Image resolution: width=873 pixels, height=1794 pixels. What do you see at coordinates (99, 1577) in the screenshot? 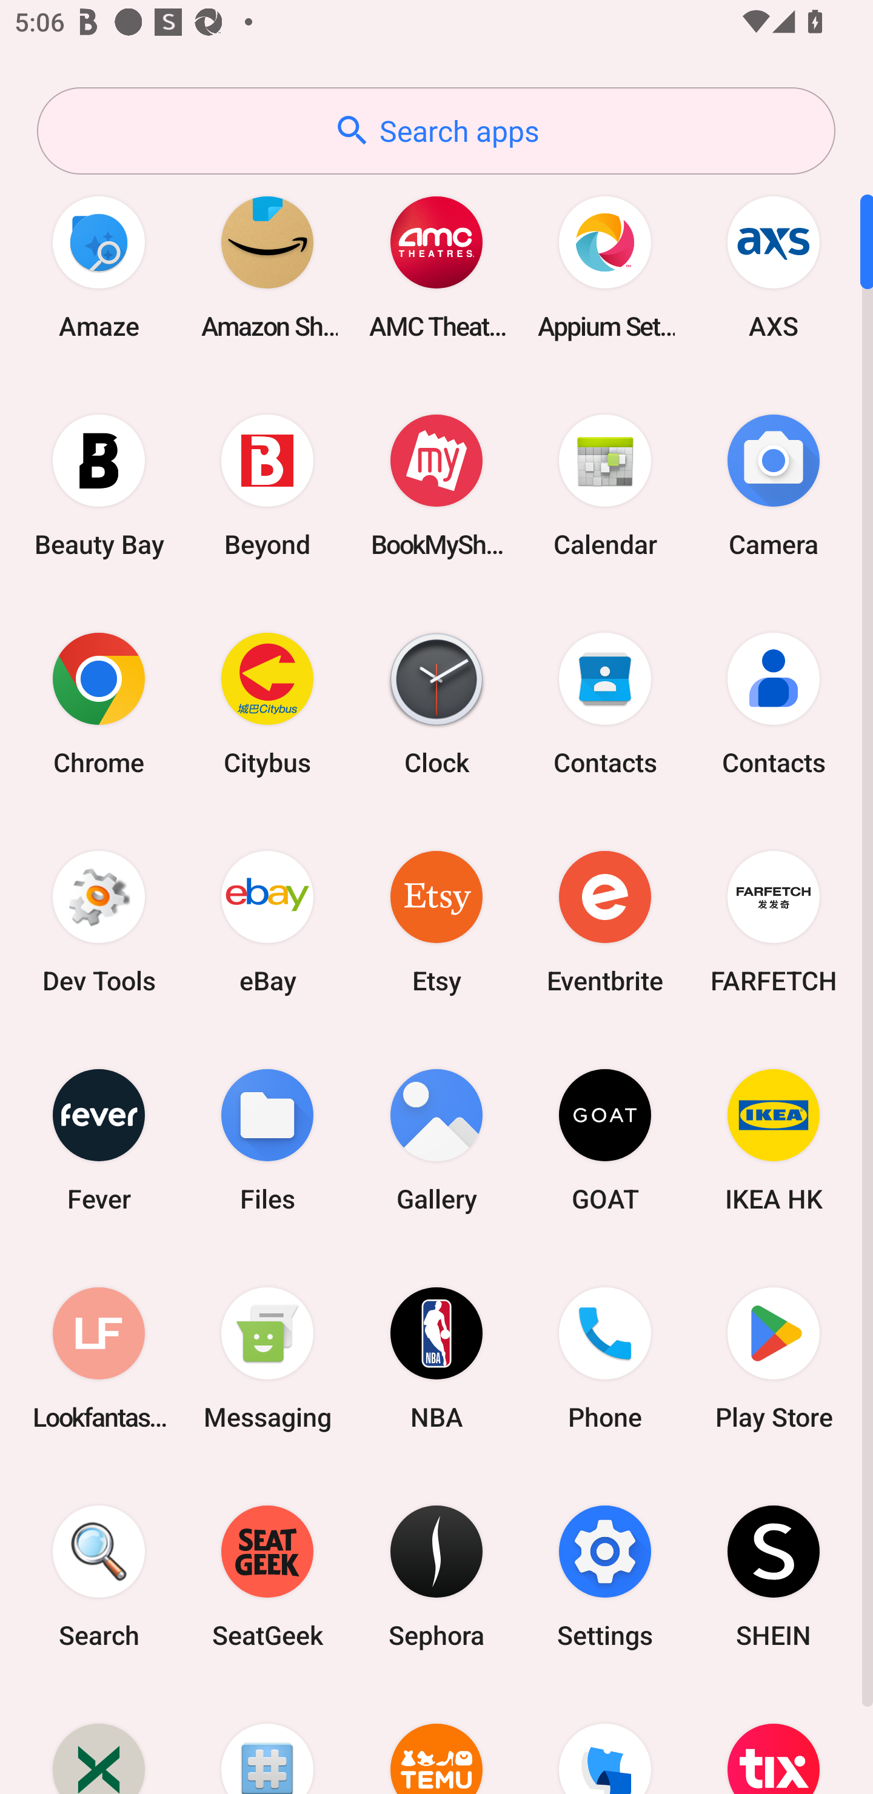
I see `Search` at bounding box center [99, 1577].